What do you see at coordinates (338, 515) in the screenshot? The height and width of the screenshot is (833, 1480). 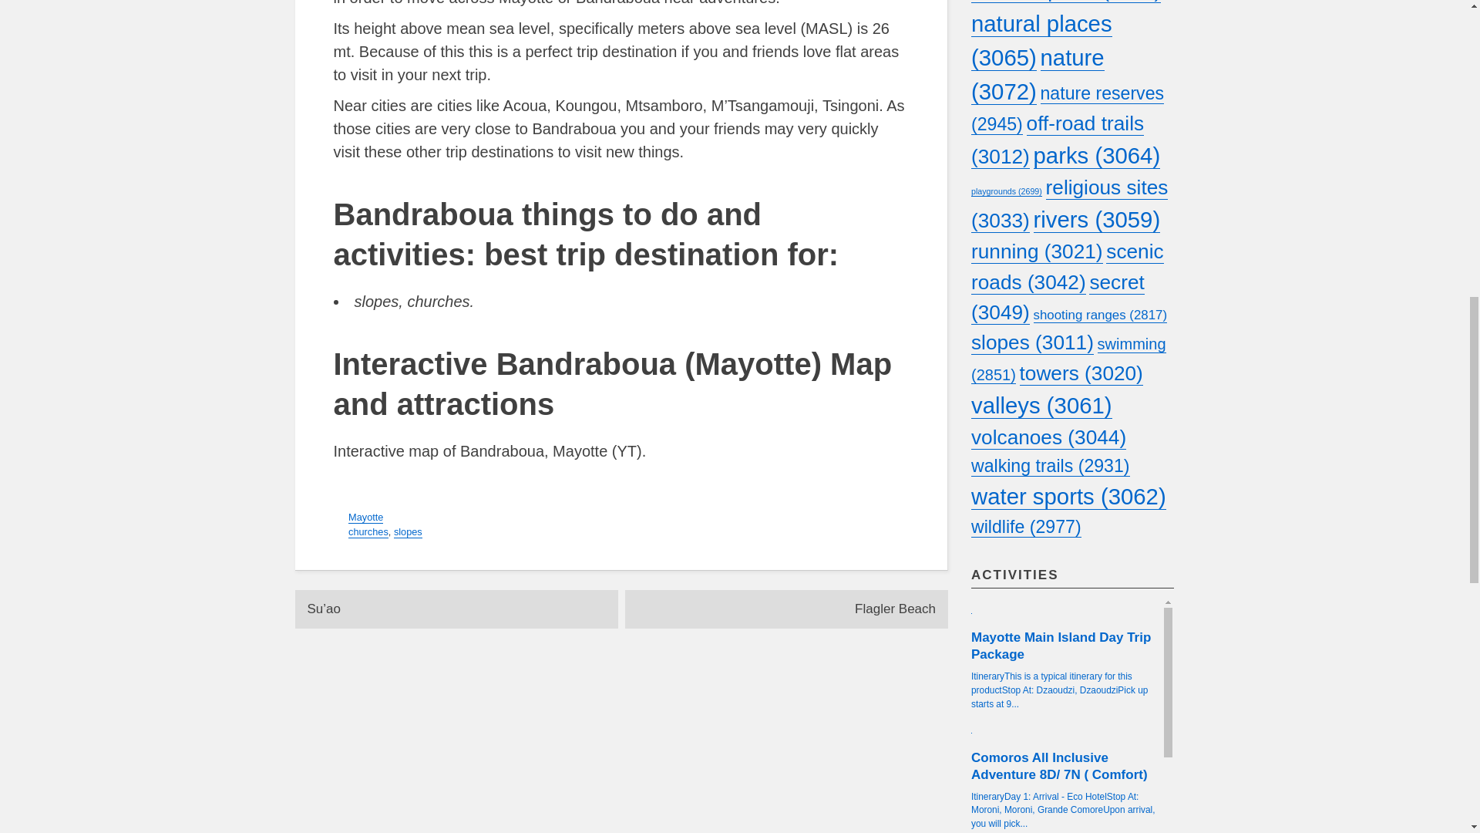 I see `Categories icon` at bounding box center [338, 515].